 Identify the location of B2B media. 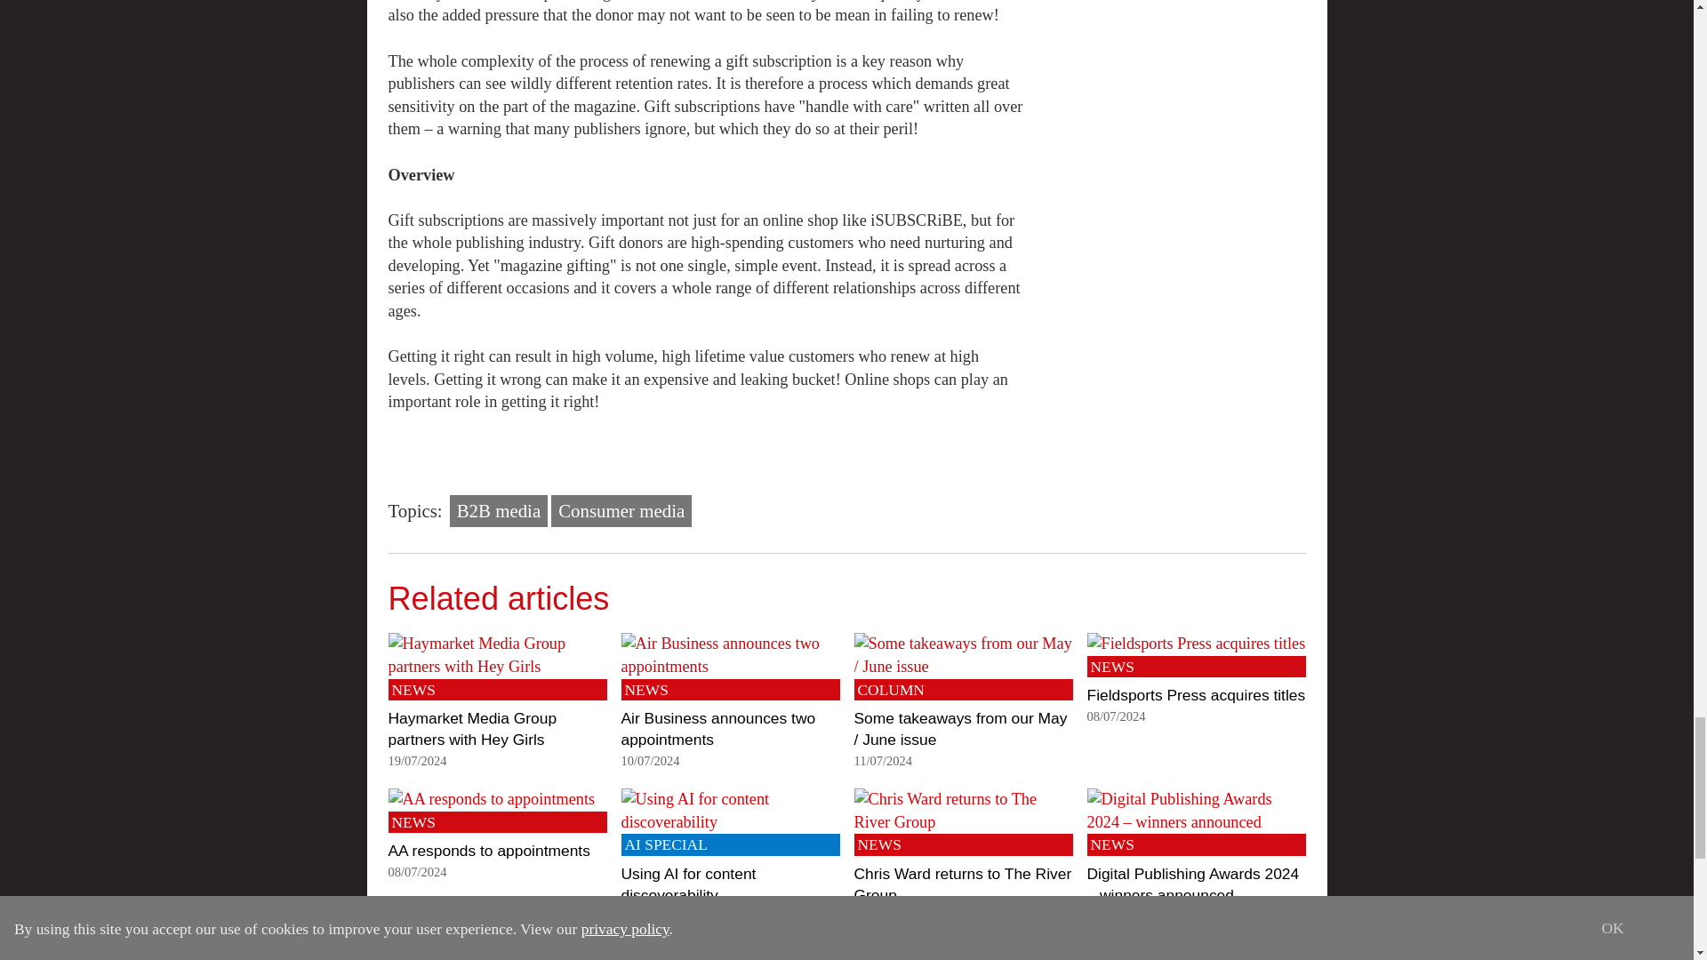
(499, 510).